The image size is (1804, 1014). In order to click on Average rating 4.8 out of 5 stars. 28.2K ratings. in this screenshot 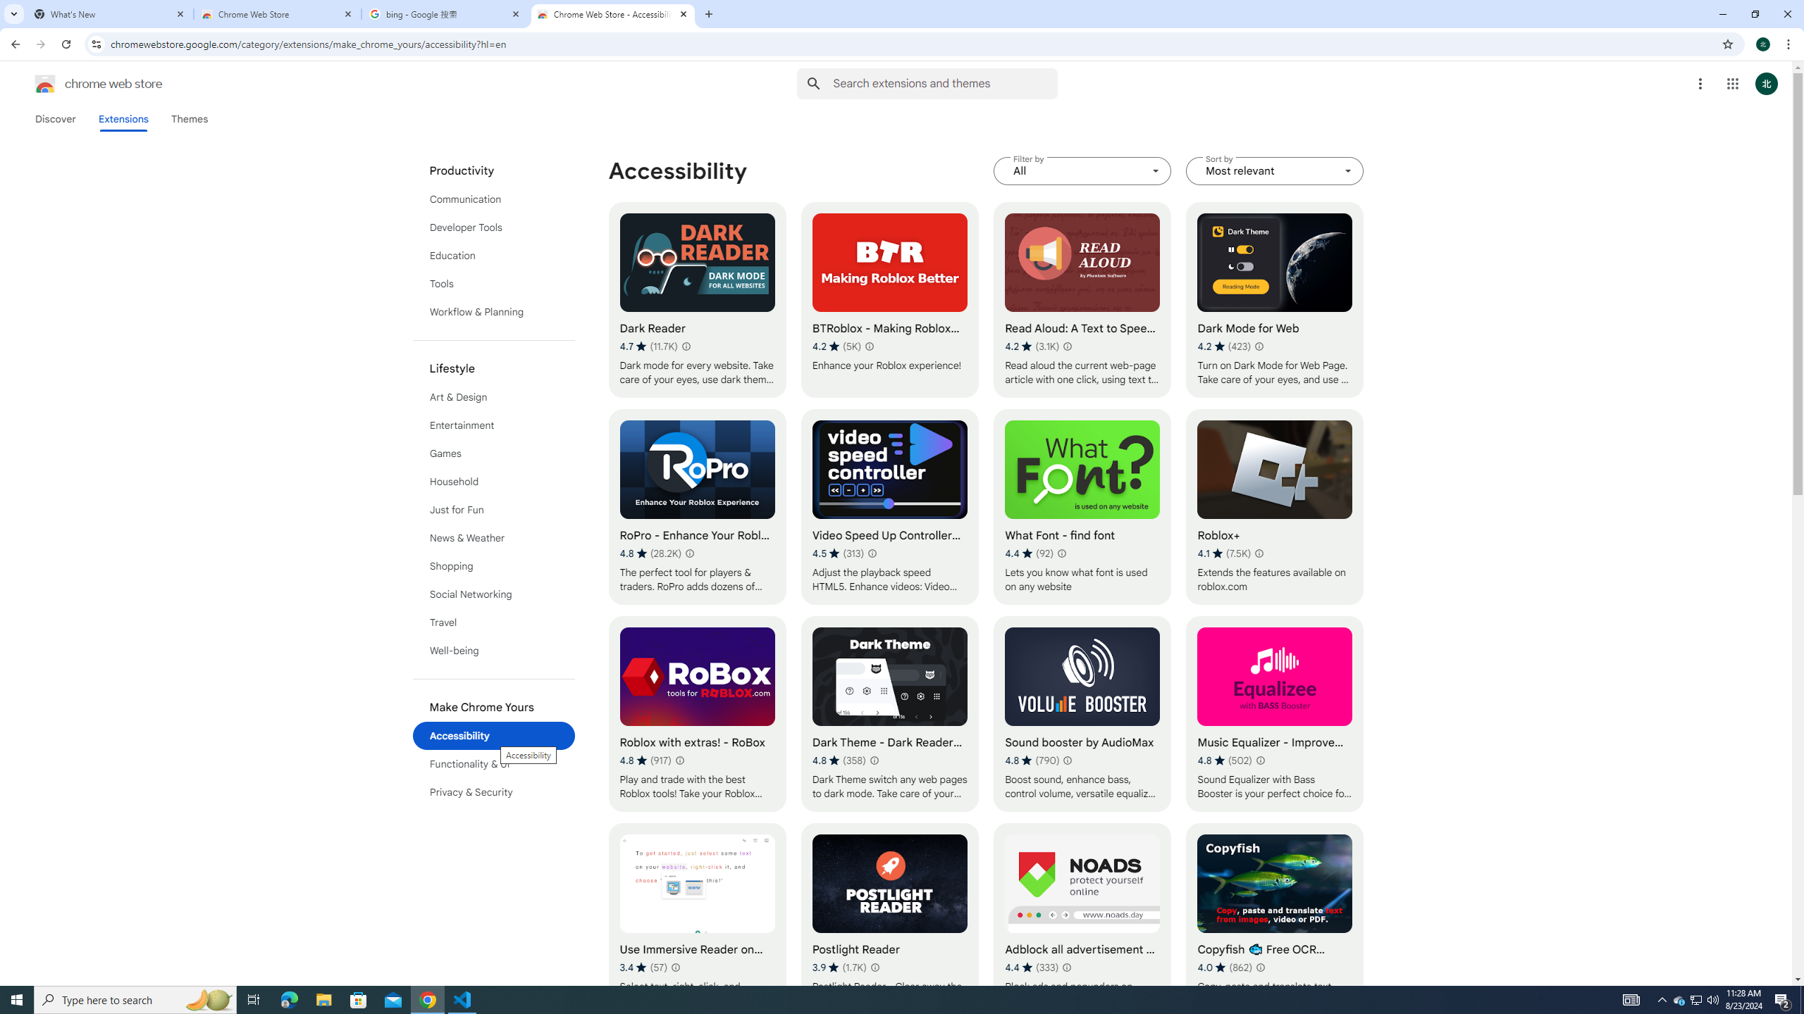, I will do `click(650, 553)`.